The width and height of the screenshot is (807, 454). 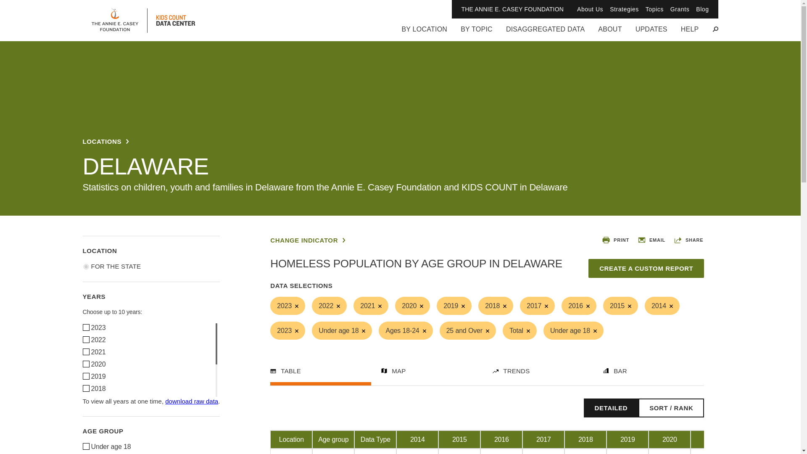 What do you see at coordinates (192, 401) in the screenshot?
I see `download raw data` at bounding box center [192, 401].